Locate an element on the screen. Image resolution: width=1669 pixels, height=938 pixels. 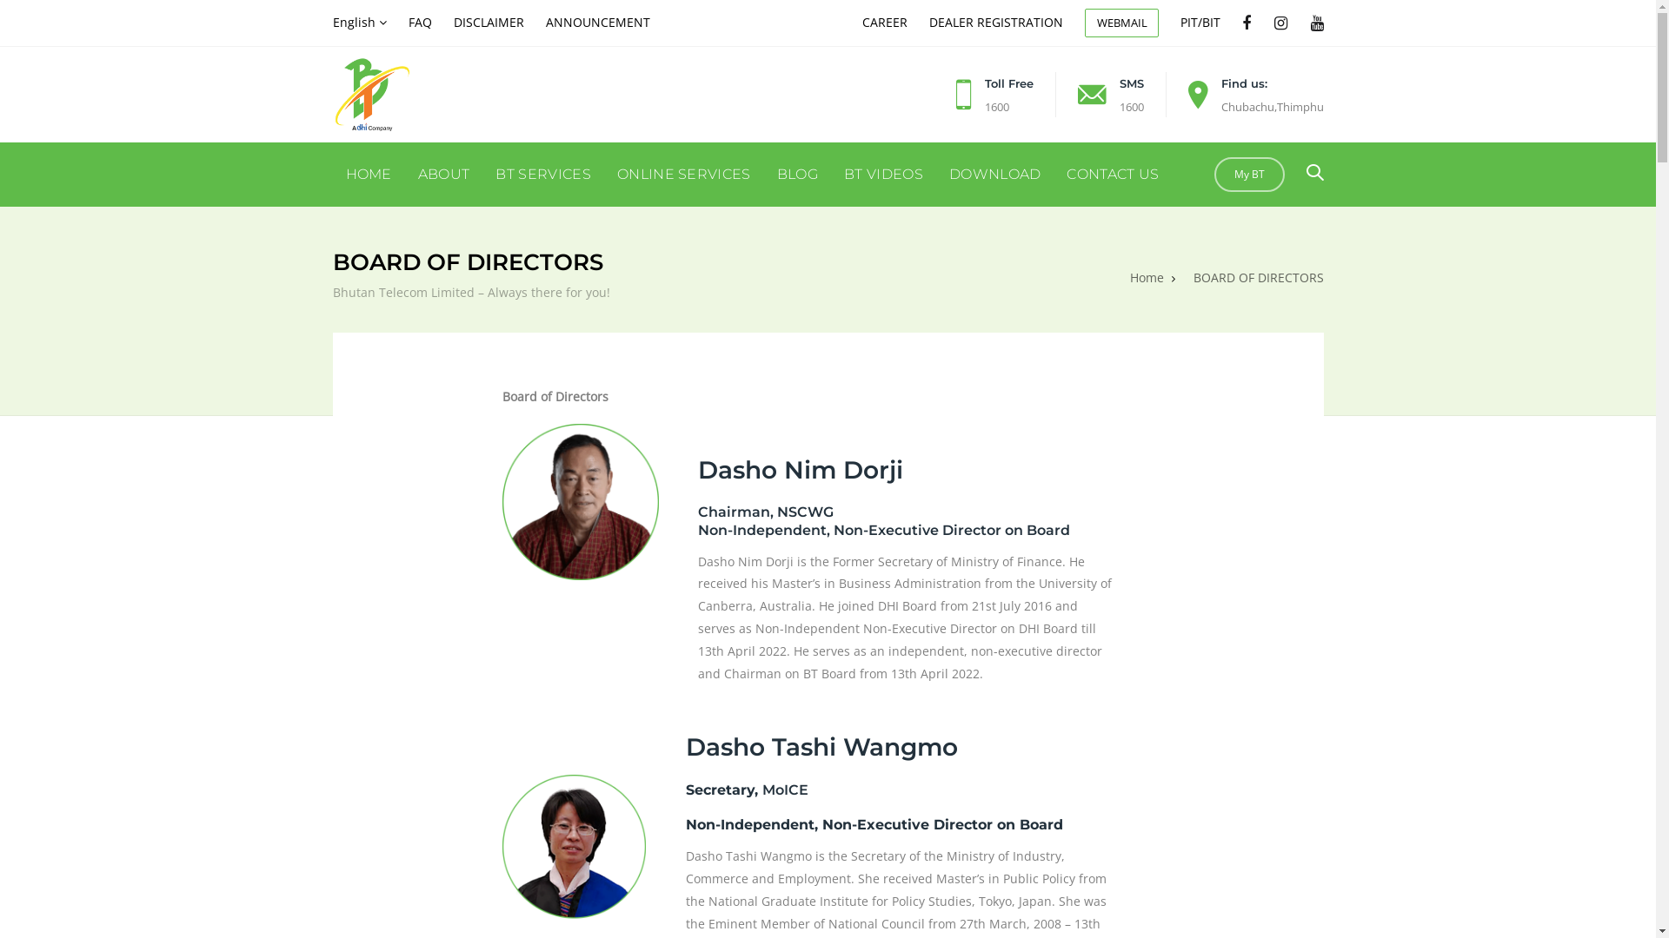
DISCLAIMER is located at coordinates (489, 23).